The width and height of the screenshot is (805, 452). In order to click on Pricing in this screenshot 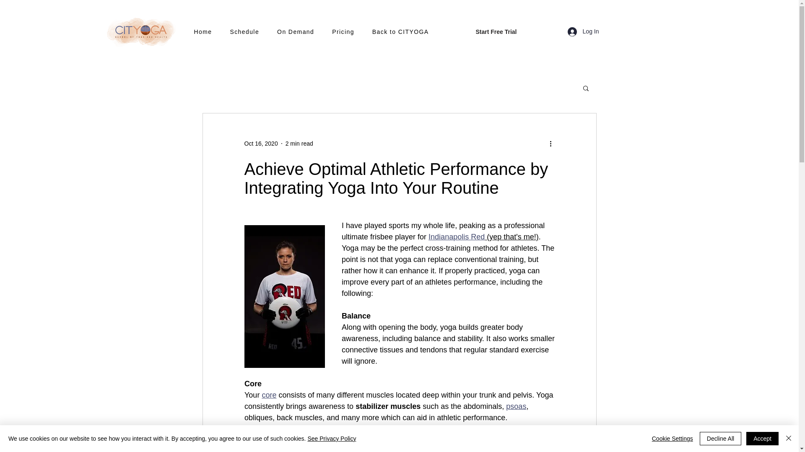, I will do `click(348, 32)`.